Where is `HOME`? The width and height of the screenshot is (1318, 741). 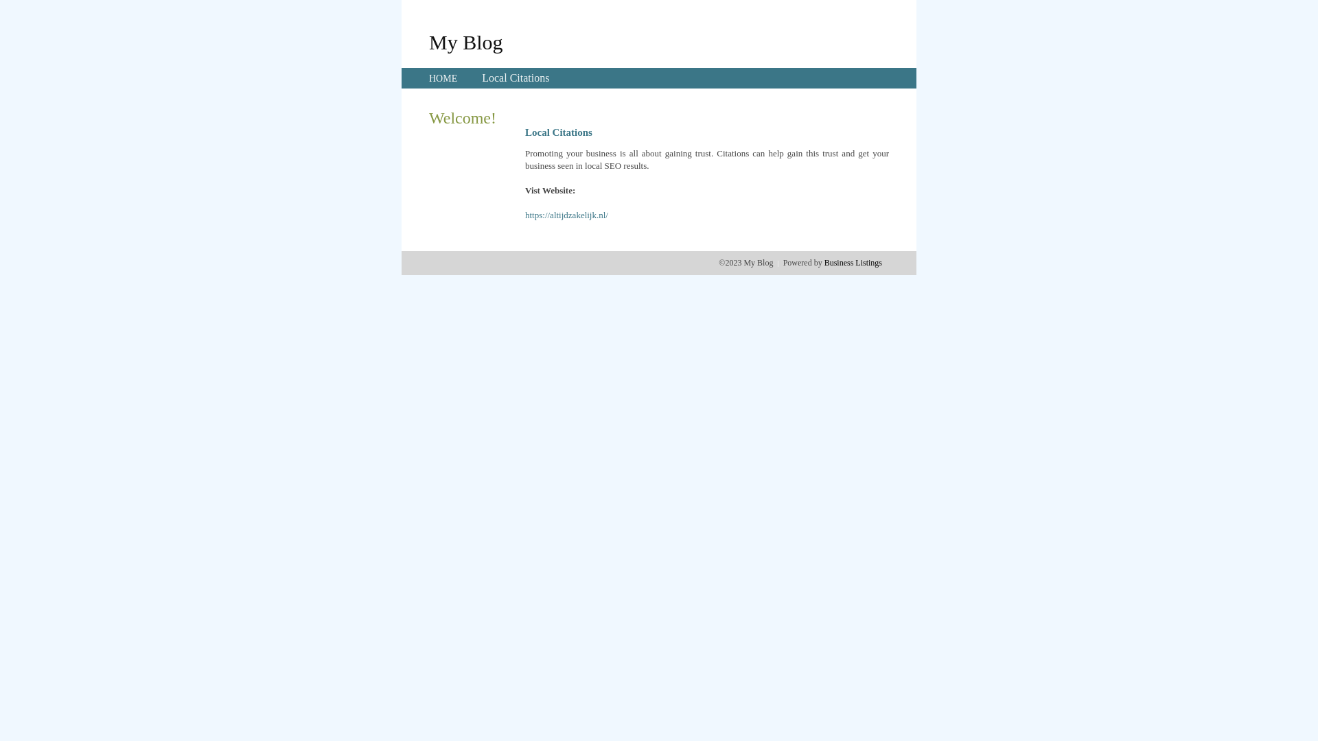
HOME is located at coordinates (443, 78).